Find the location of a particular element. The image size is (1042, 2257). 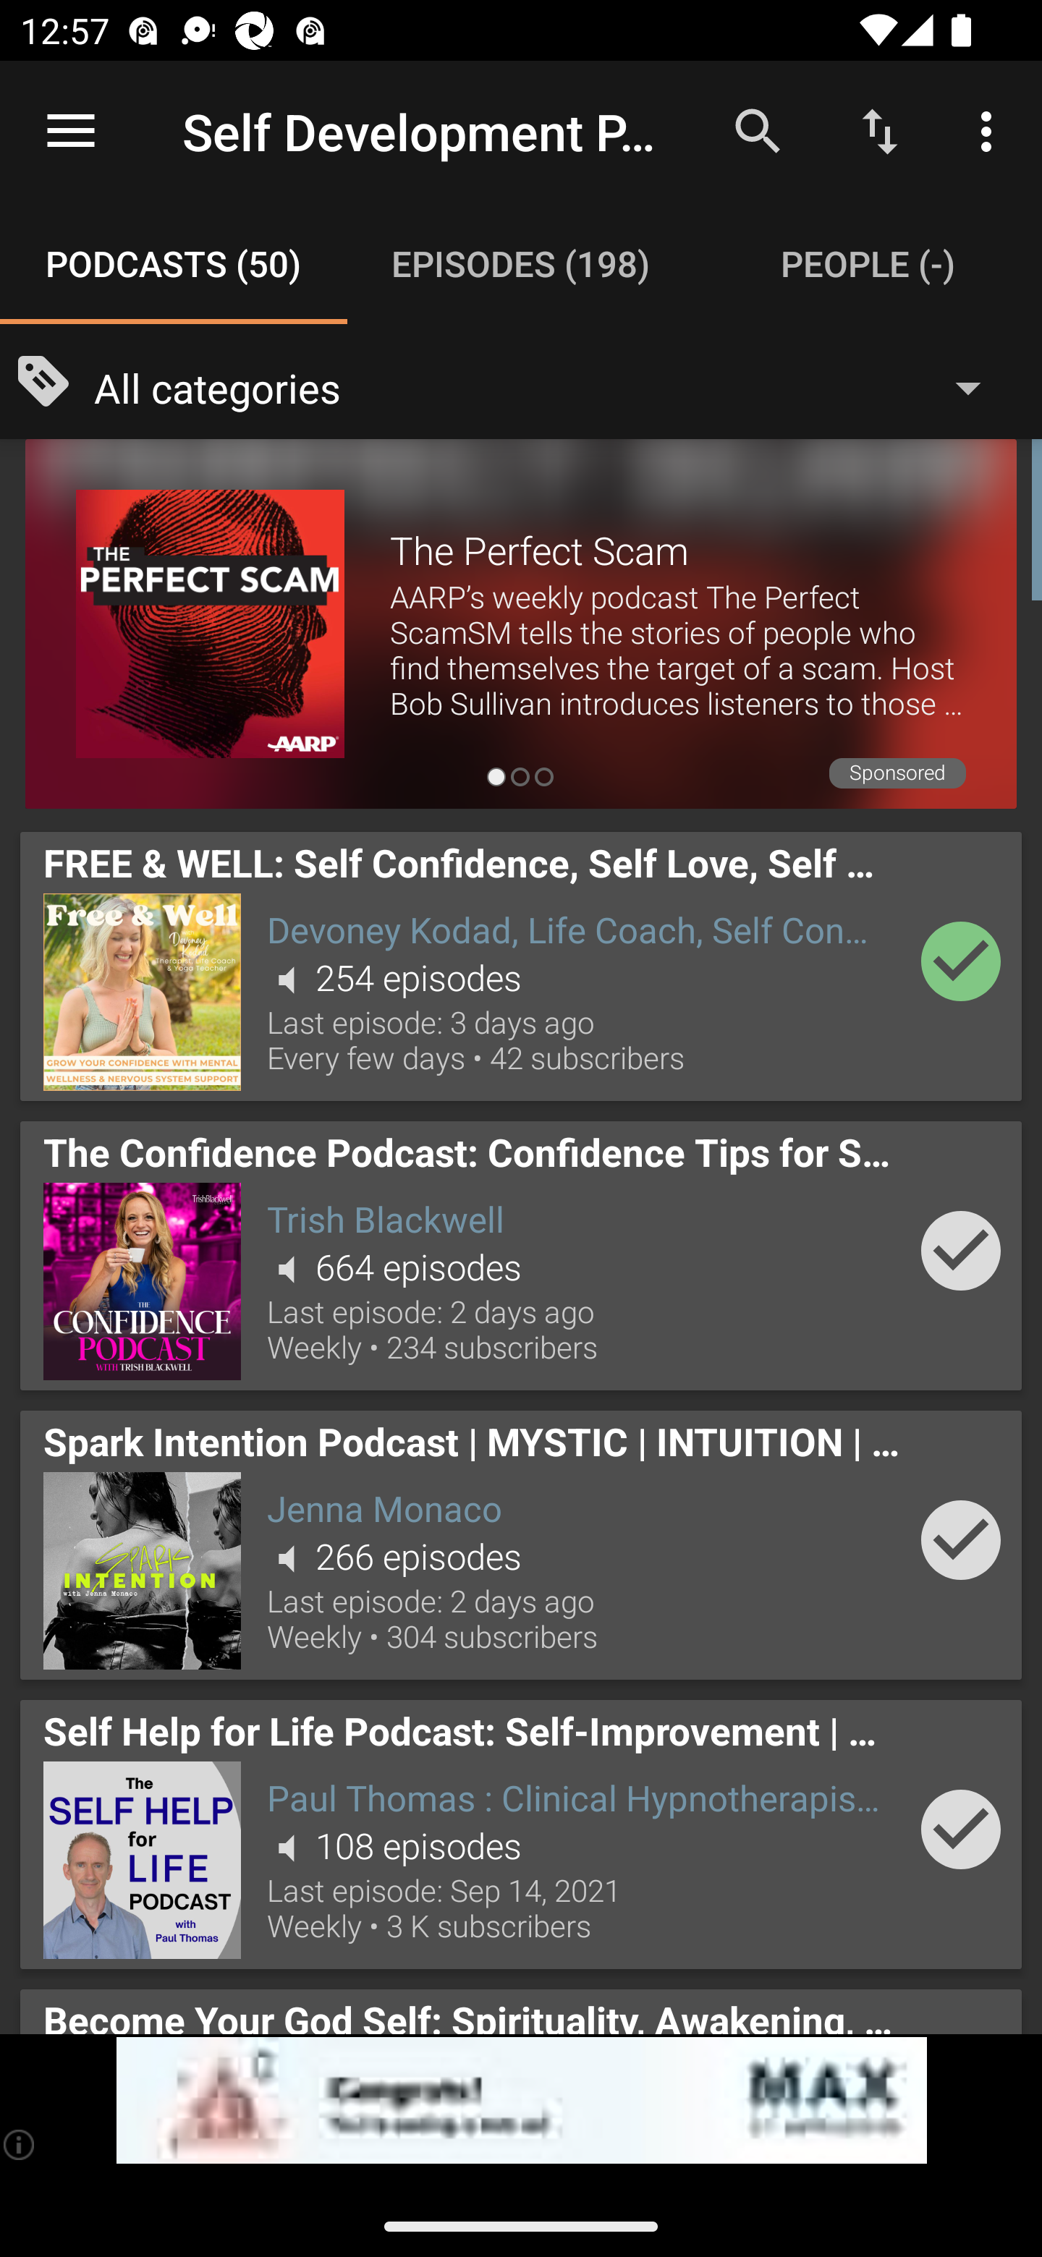

Add is located at coordinates (961, 1830).